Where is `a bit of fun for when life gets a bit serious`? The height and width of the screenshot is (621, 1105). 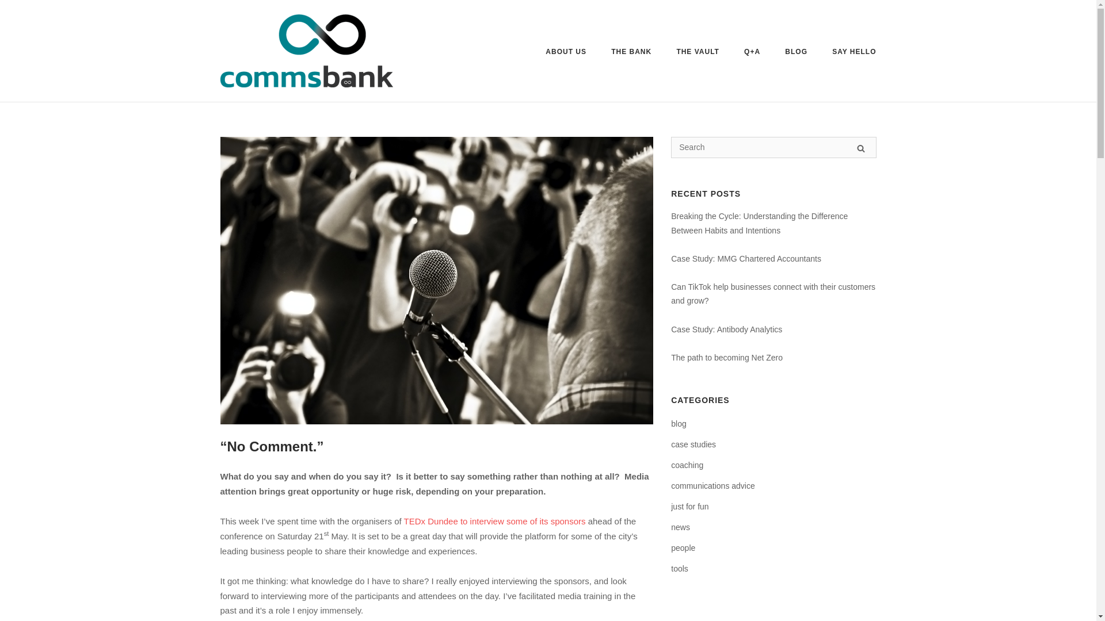
a bit of fun for when life gets a bit serious is located at coordinates (689, 507).